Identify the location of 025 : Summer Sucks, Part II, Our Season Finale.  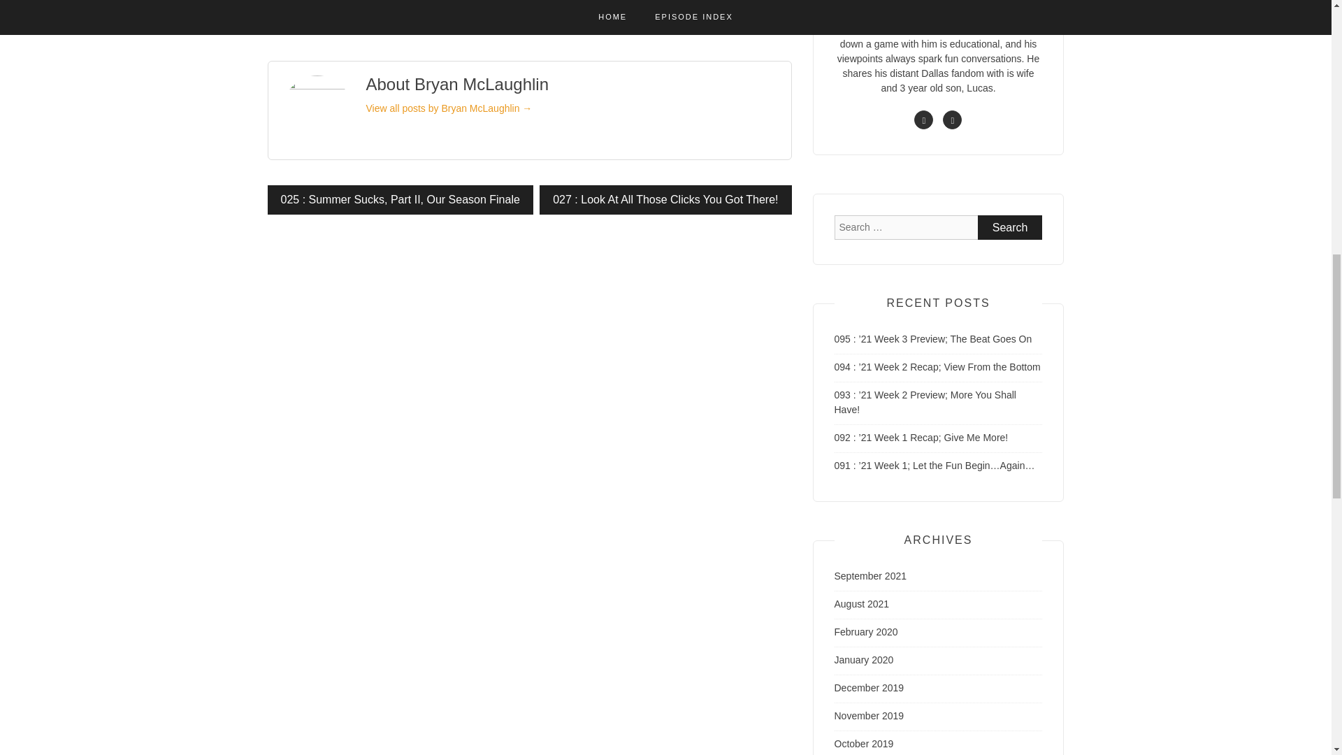
(400, 199).